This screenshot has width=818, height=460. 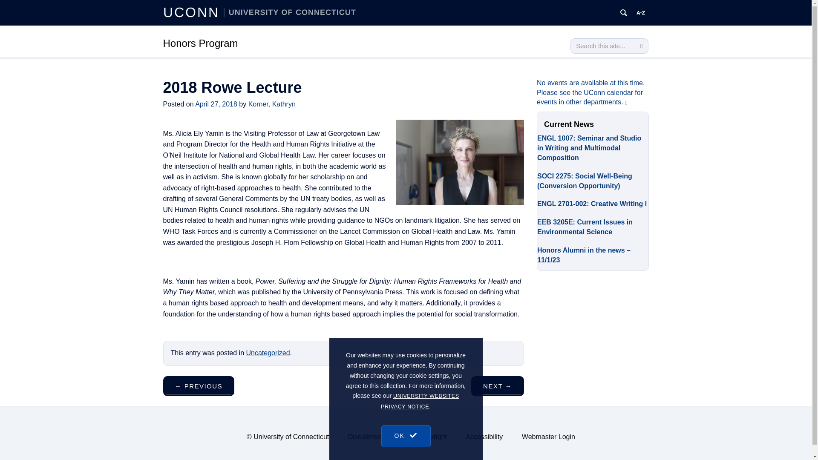 I want to click on ENGL 2701-002: Creative Writing I, so click(x=593, y=203).